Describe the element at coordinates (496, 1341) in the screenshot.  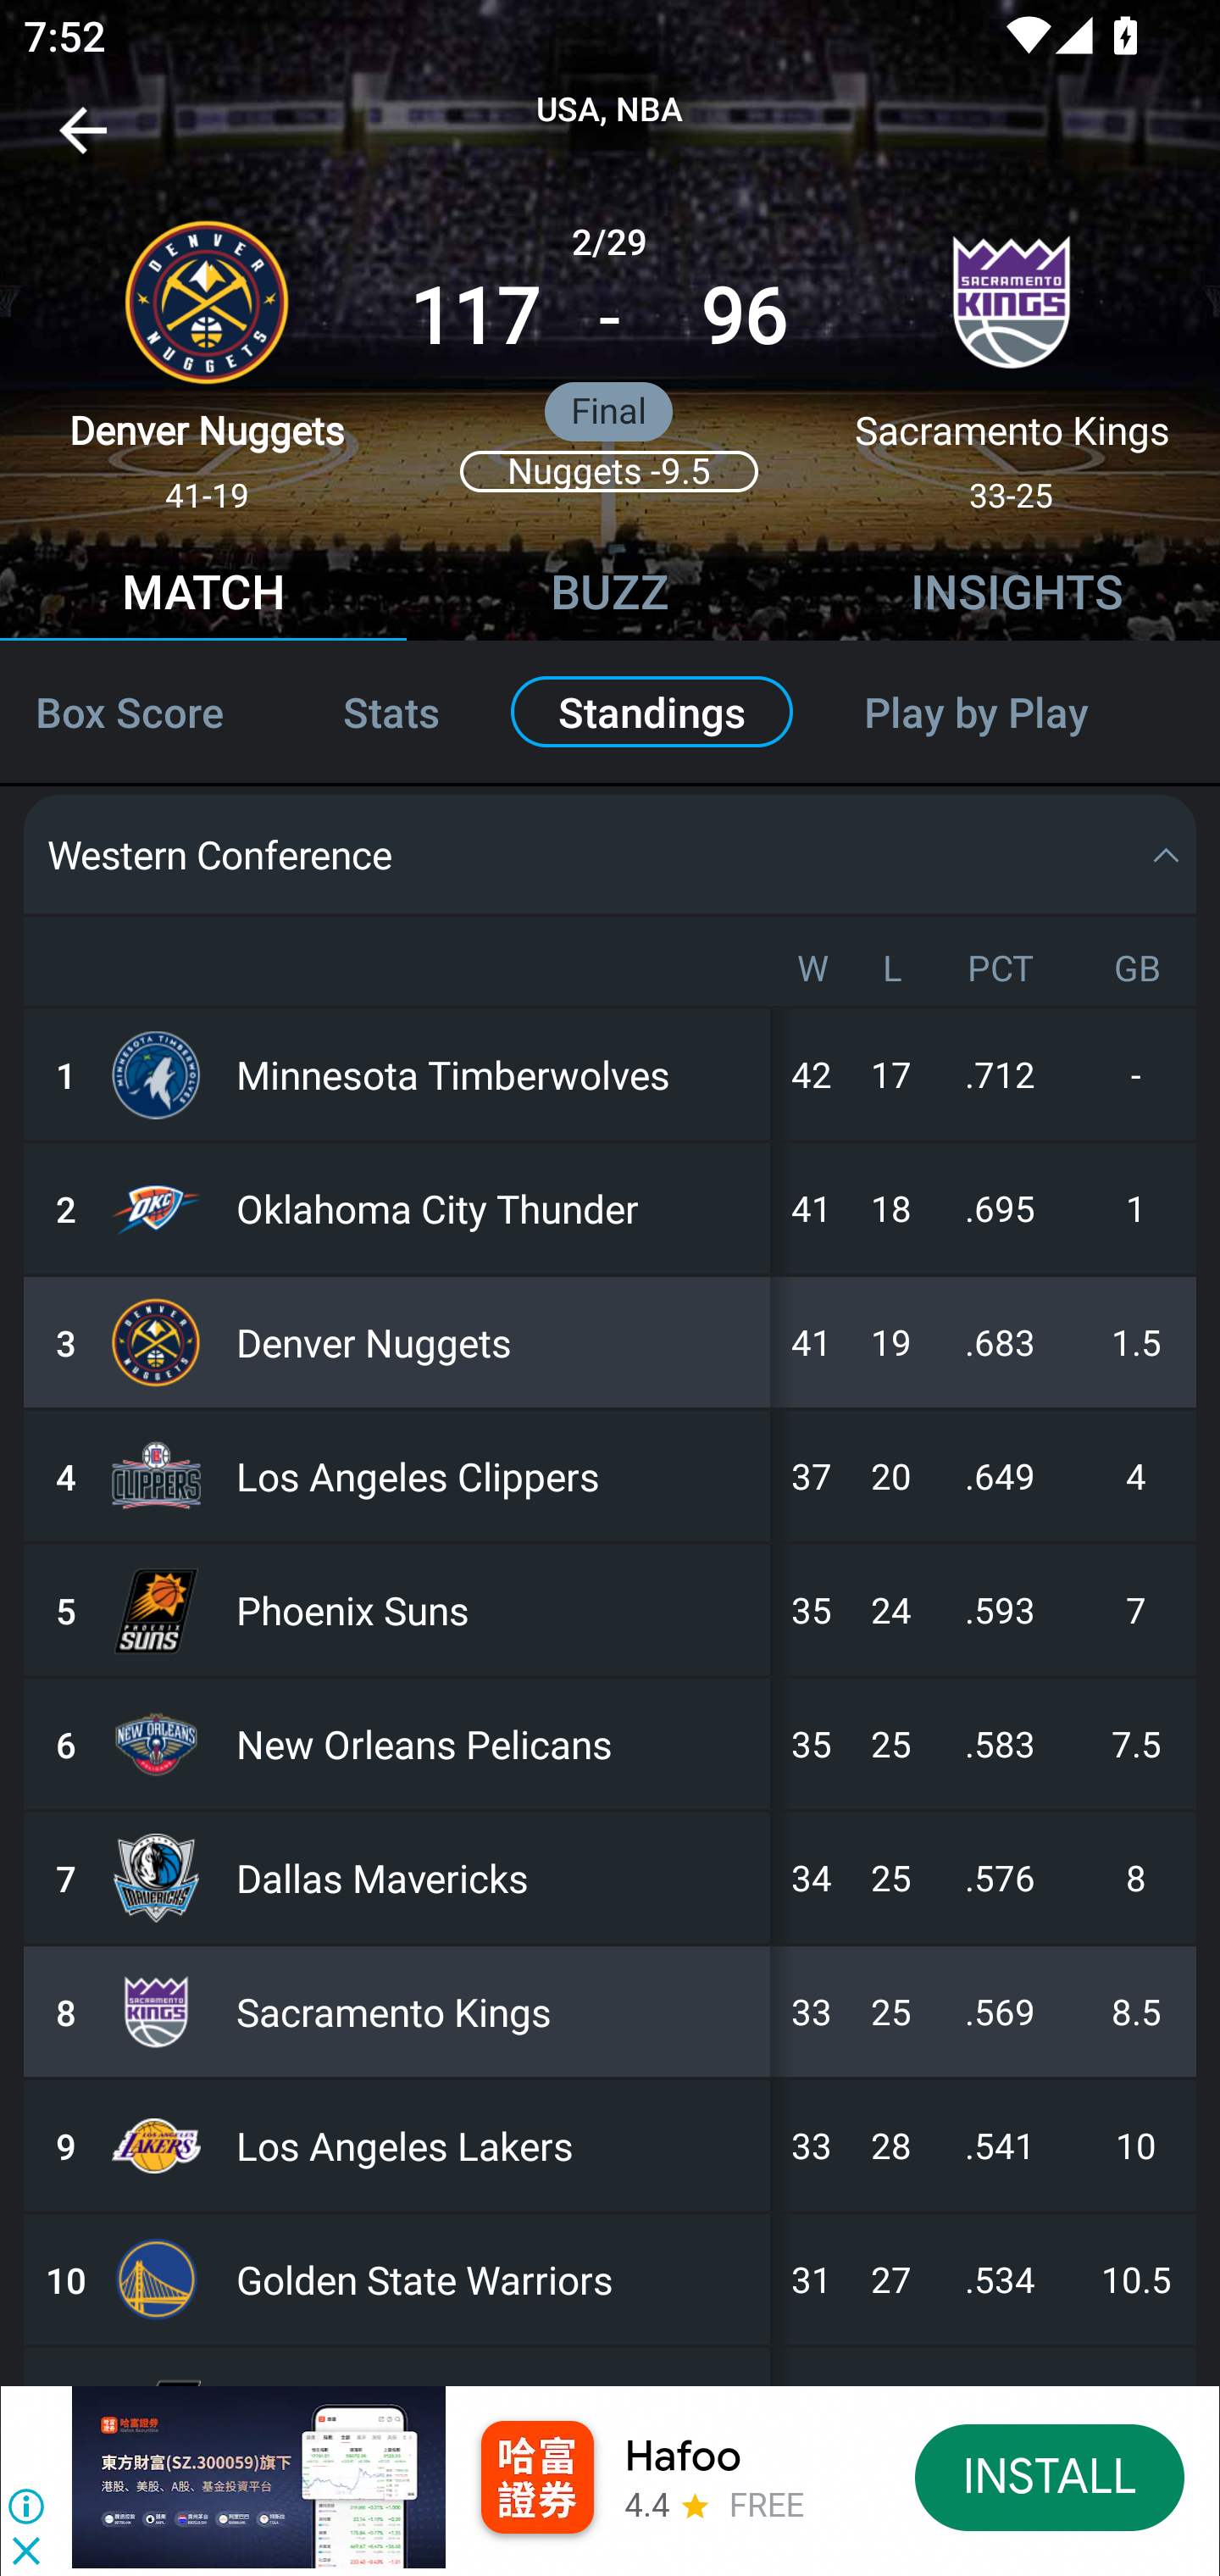
I see `Denver Nuggets` at that location.